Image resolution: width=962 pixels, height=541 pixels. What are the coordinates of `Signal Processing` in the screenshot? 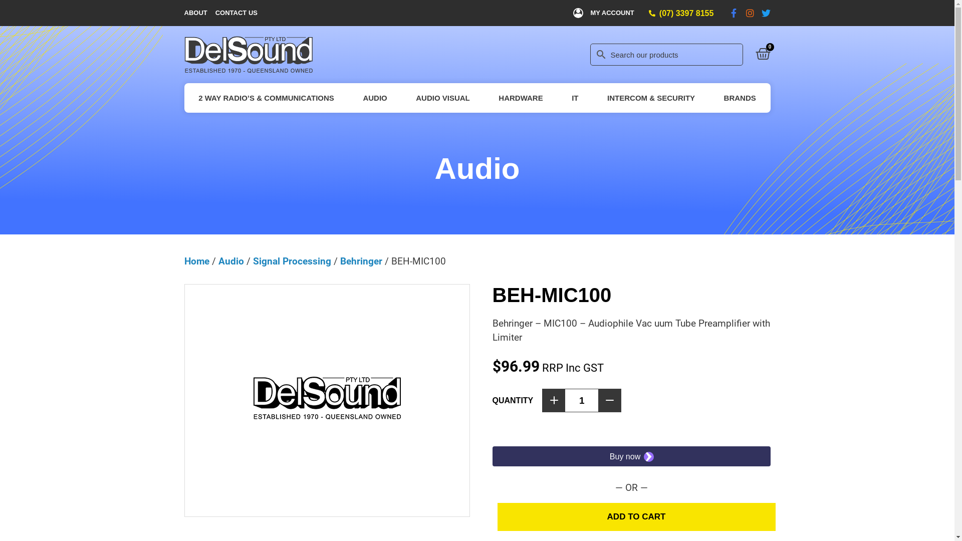 It's located at (292, 261).